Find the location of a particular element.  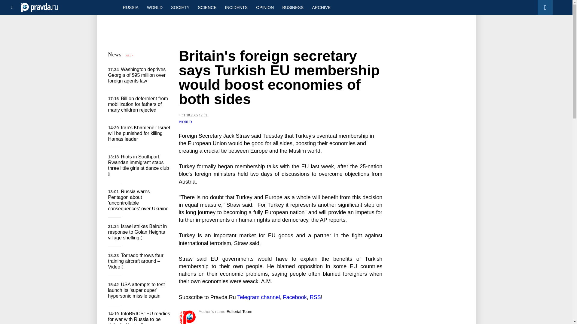

Facebook is located at coordinates (295, 297).